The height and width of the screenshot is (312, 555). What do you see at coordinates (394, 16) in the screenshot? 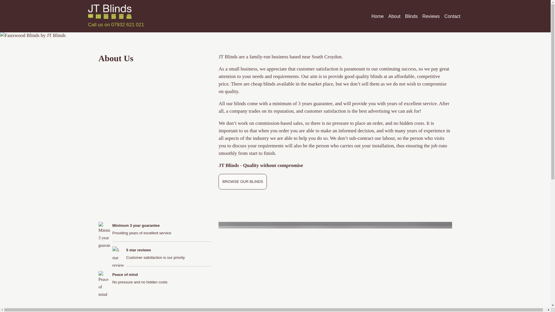
I see `About` at bounding box center [394, 16].